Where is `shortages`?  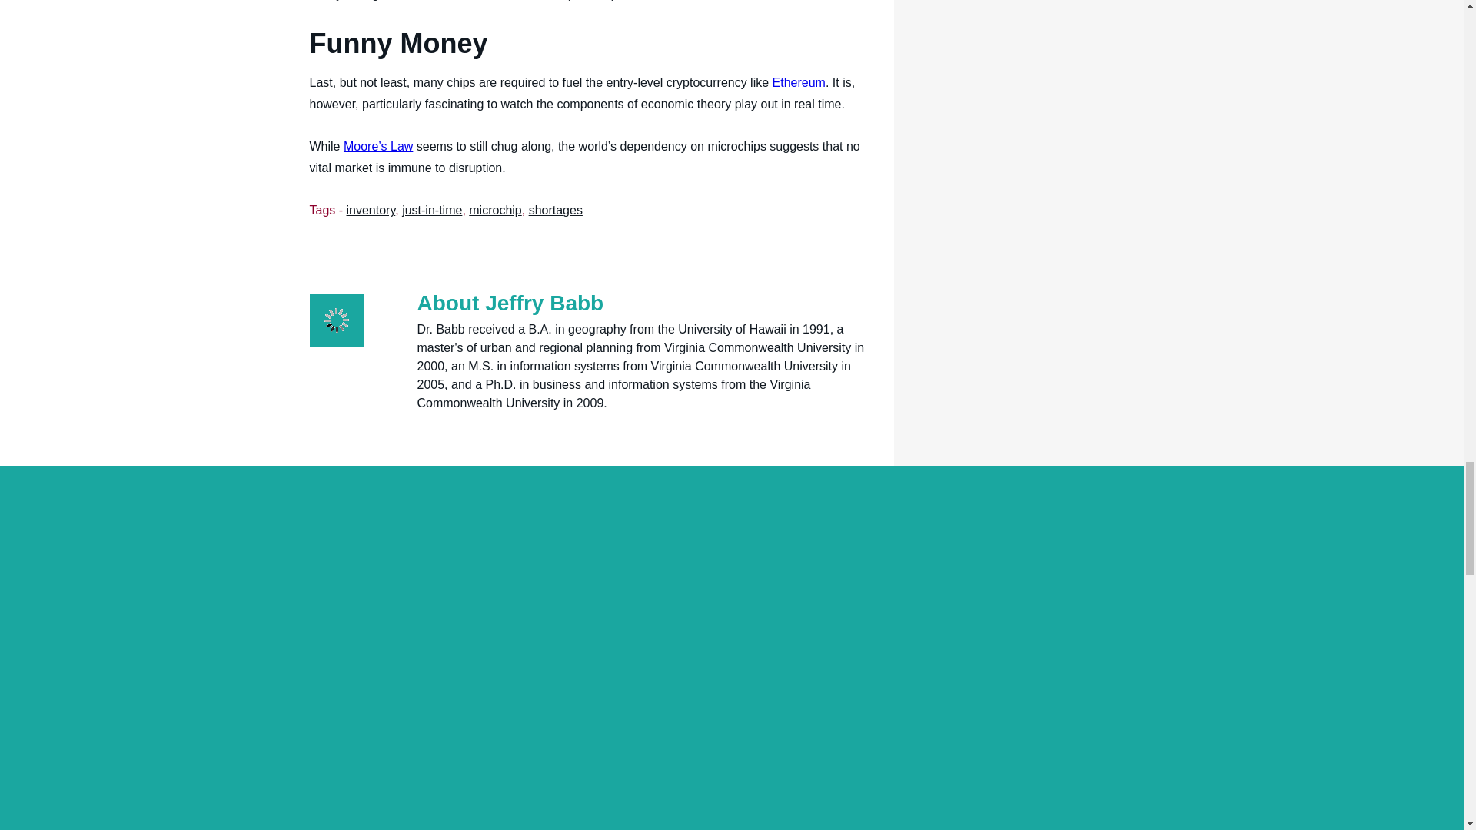
shortages is located at coordinates (555, 209).